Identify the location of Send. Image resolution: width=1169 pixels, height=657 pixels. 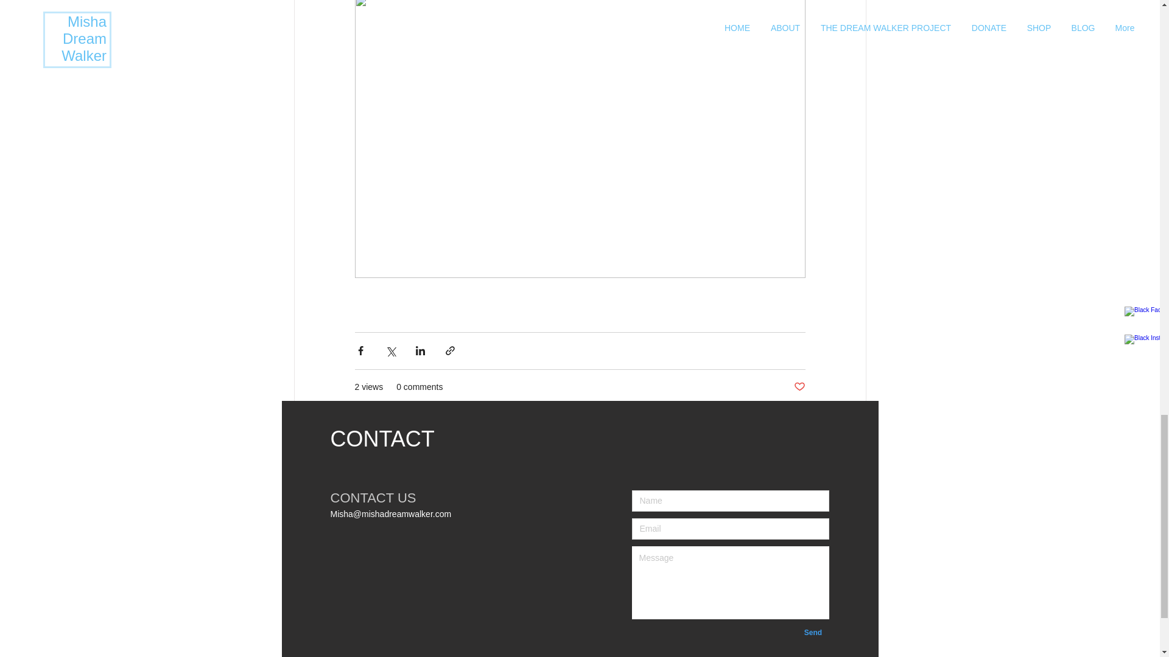
(349, 643).